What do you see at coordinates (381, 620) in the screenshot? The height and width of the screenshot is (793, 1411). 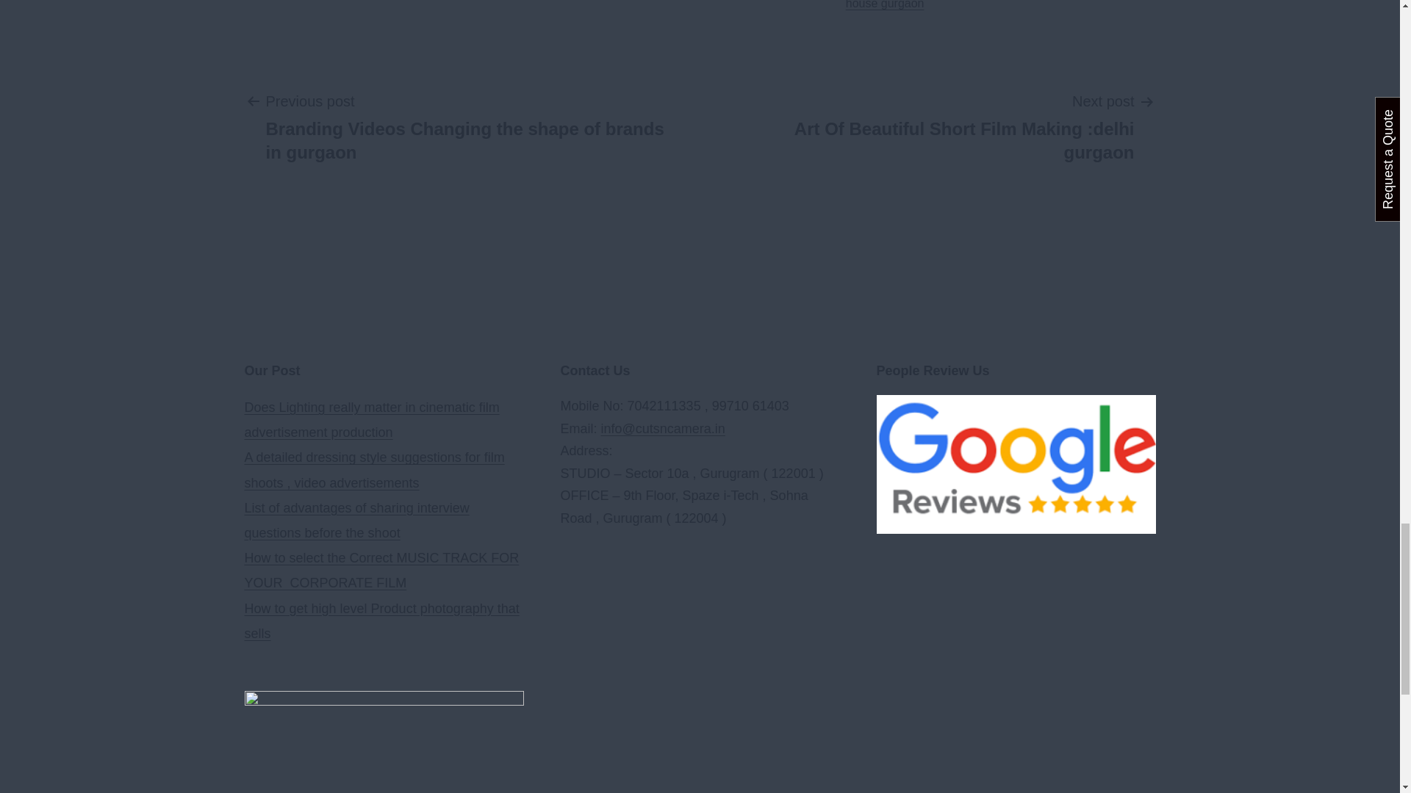 I see `How to get high level Product photography that sells` at bounding box center [381, 620].